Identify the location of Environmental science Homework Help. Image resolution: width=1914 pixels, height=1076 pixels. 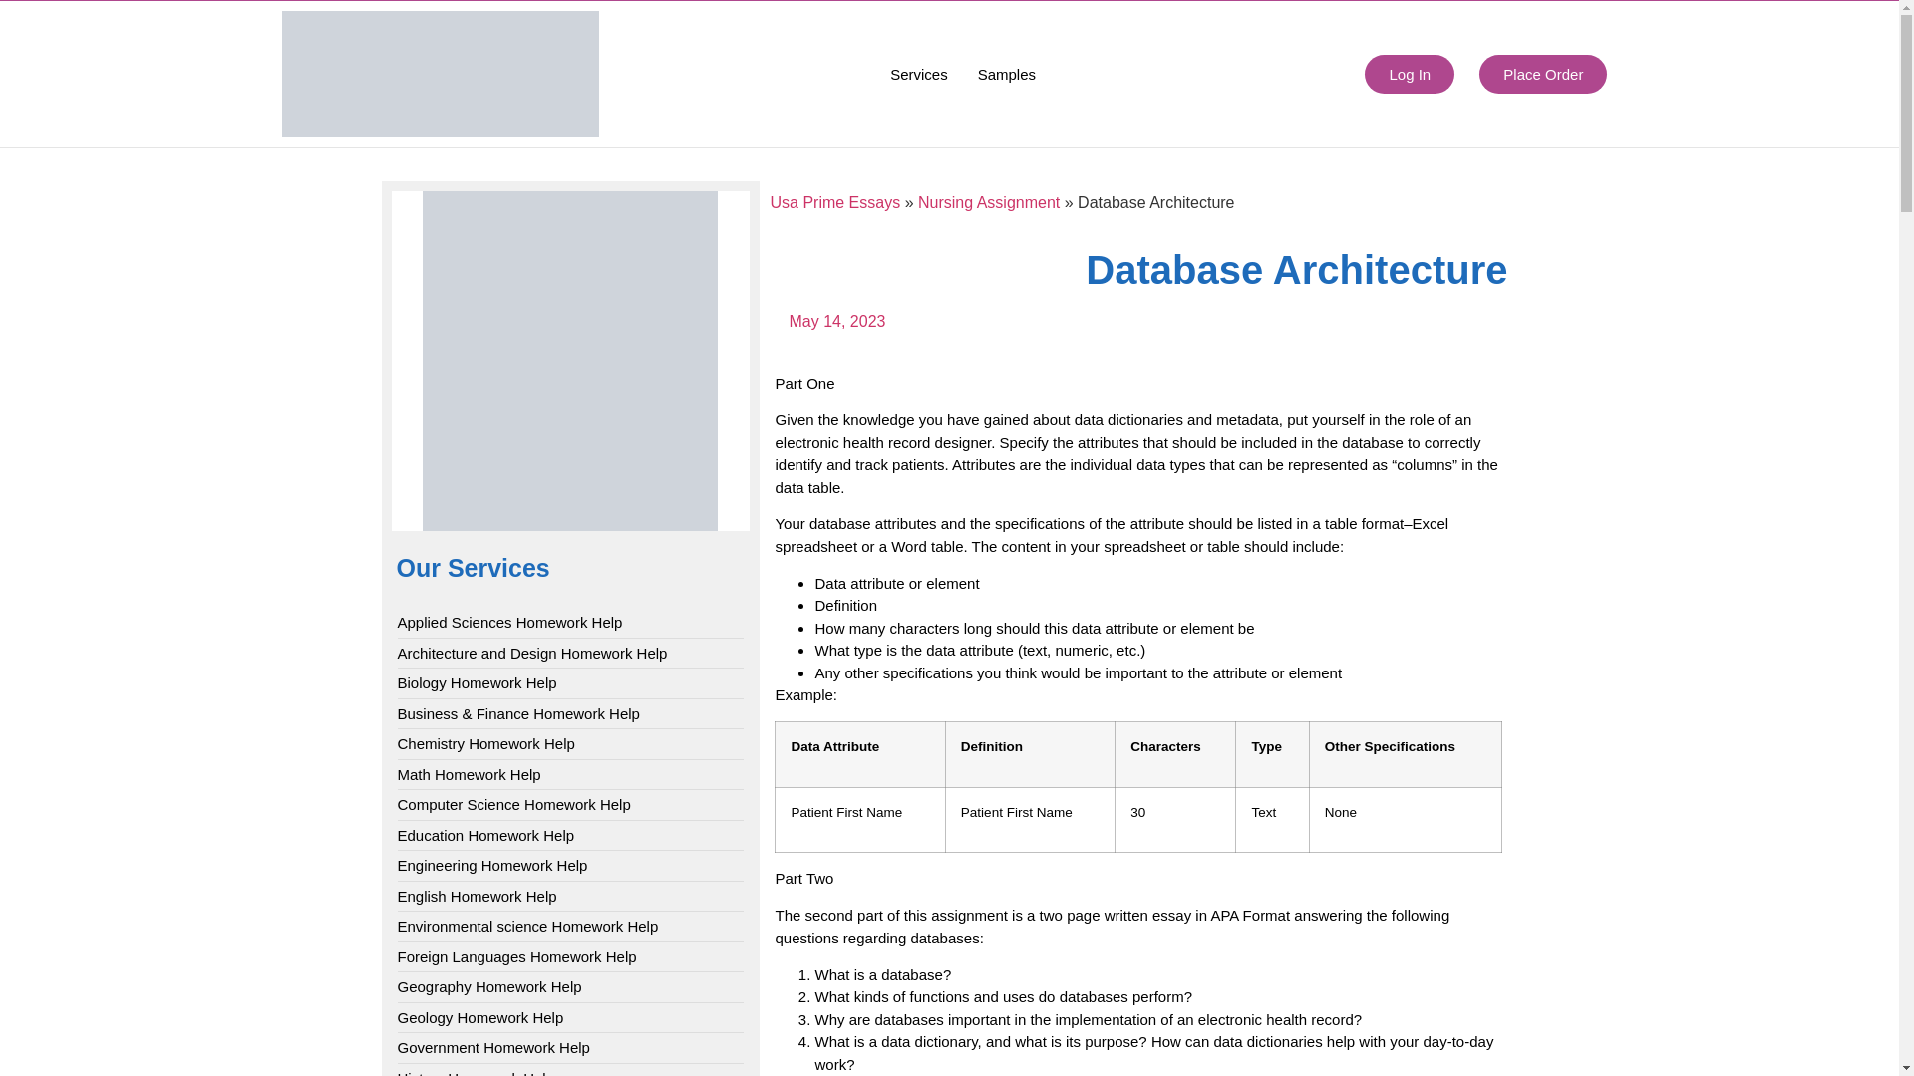
(526, 927).